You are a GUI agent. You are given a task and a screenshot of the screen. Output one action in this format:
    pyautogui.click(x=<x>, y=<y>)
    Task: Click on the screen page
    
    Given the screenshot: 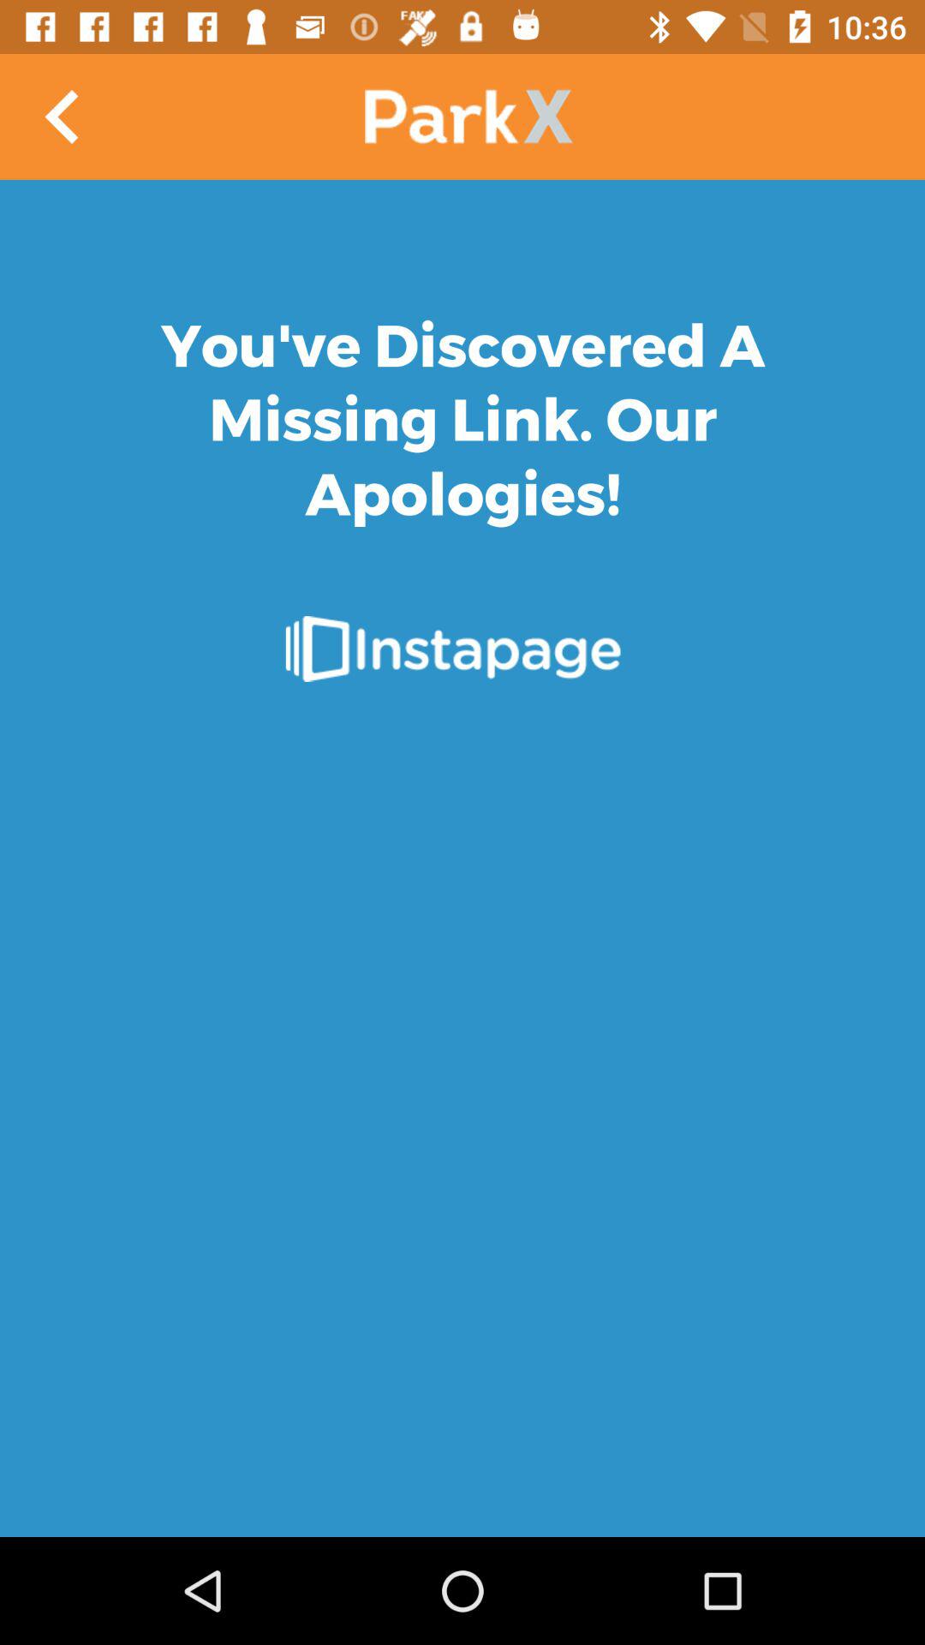 What is the action you would take?
    pyautogui.click(x=462, y=858)
    